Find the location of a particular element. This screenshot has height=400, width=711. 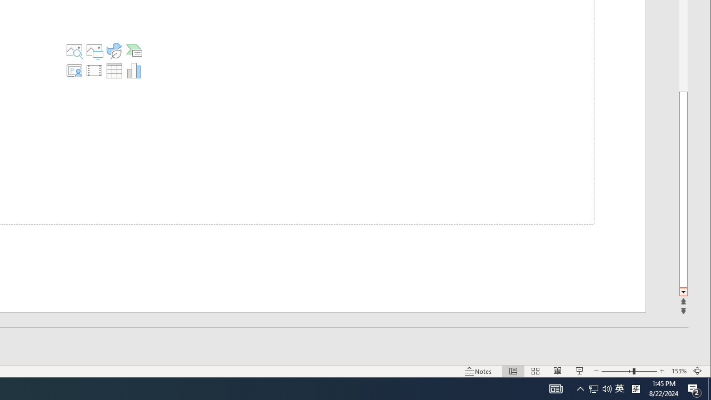

Zoom 153% is located at coordinates (679, 371).